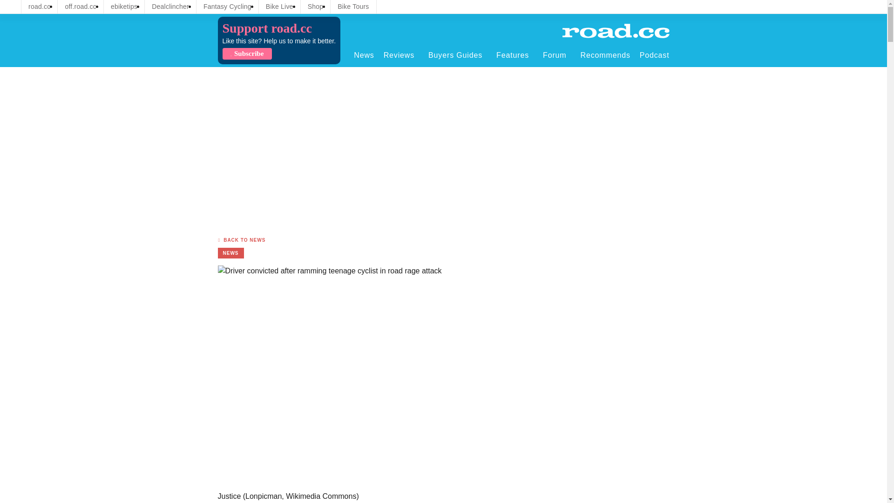 Image resolution: width=894 pixels, height=503 pixels. What do you see at coordinates (616, 31) in the screenshot?
I see `Home` at bounding box center [616, 31].